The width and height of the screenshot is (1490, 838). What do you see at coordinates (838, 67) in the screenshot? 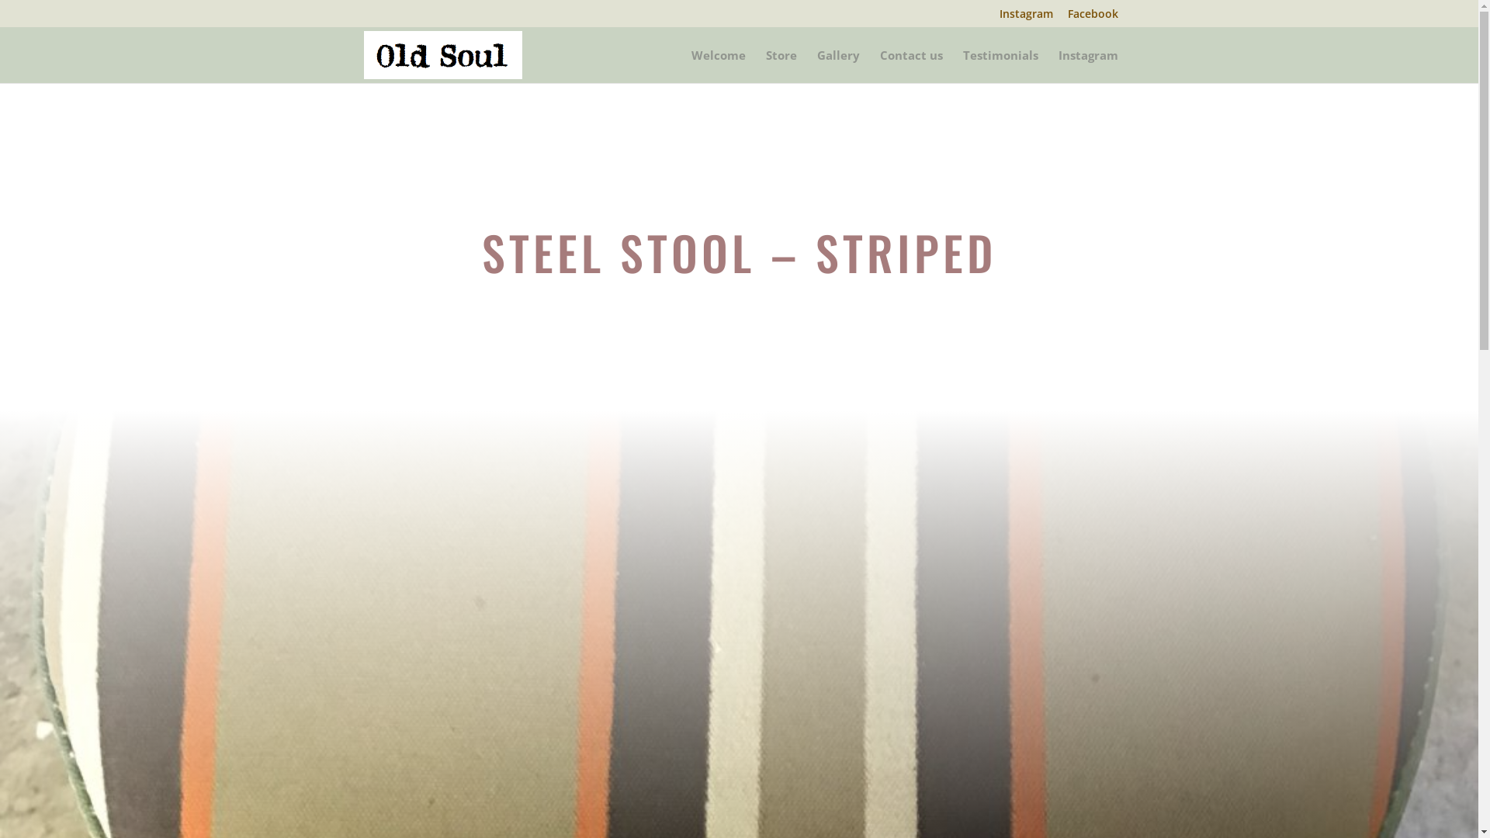
I see `Gallery` at bounding box center [838, 67].